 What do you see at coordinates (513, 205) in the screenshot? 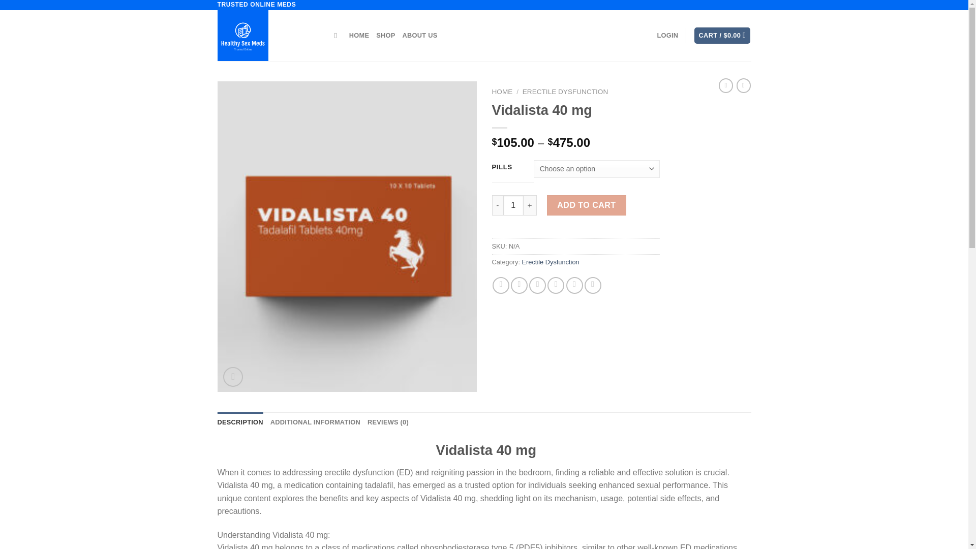
I see `1` at bounding box center [513, 205].